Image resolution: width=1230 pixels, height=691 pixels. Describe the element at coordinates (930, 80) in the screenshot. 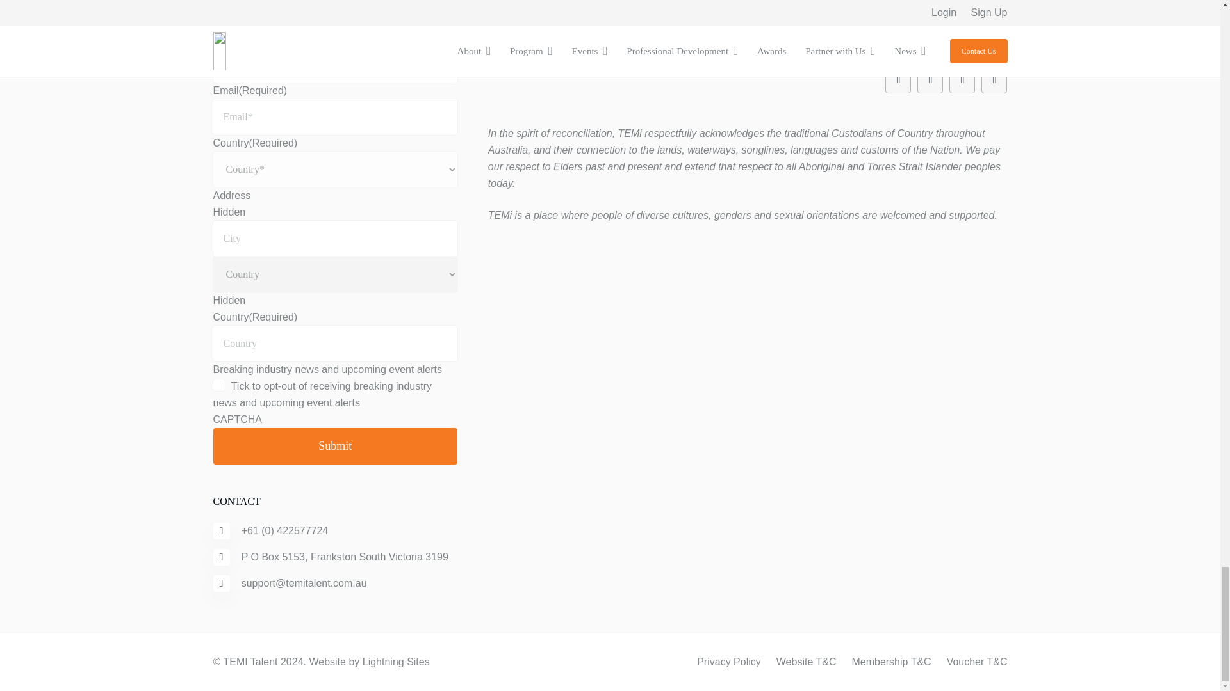

I see `YouTube` at that location.